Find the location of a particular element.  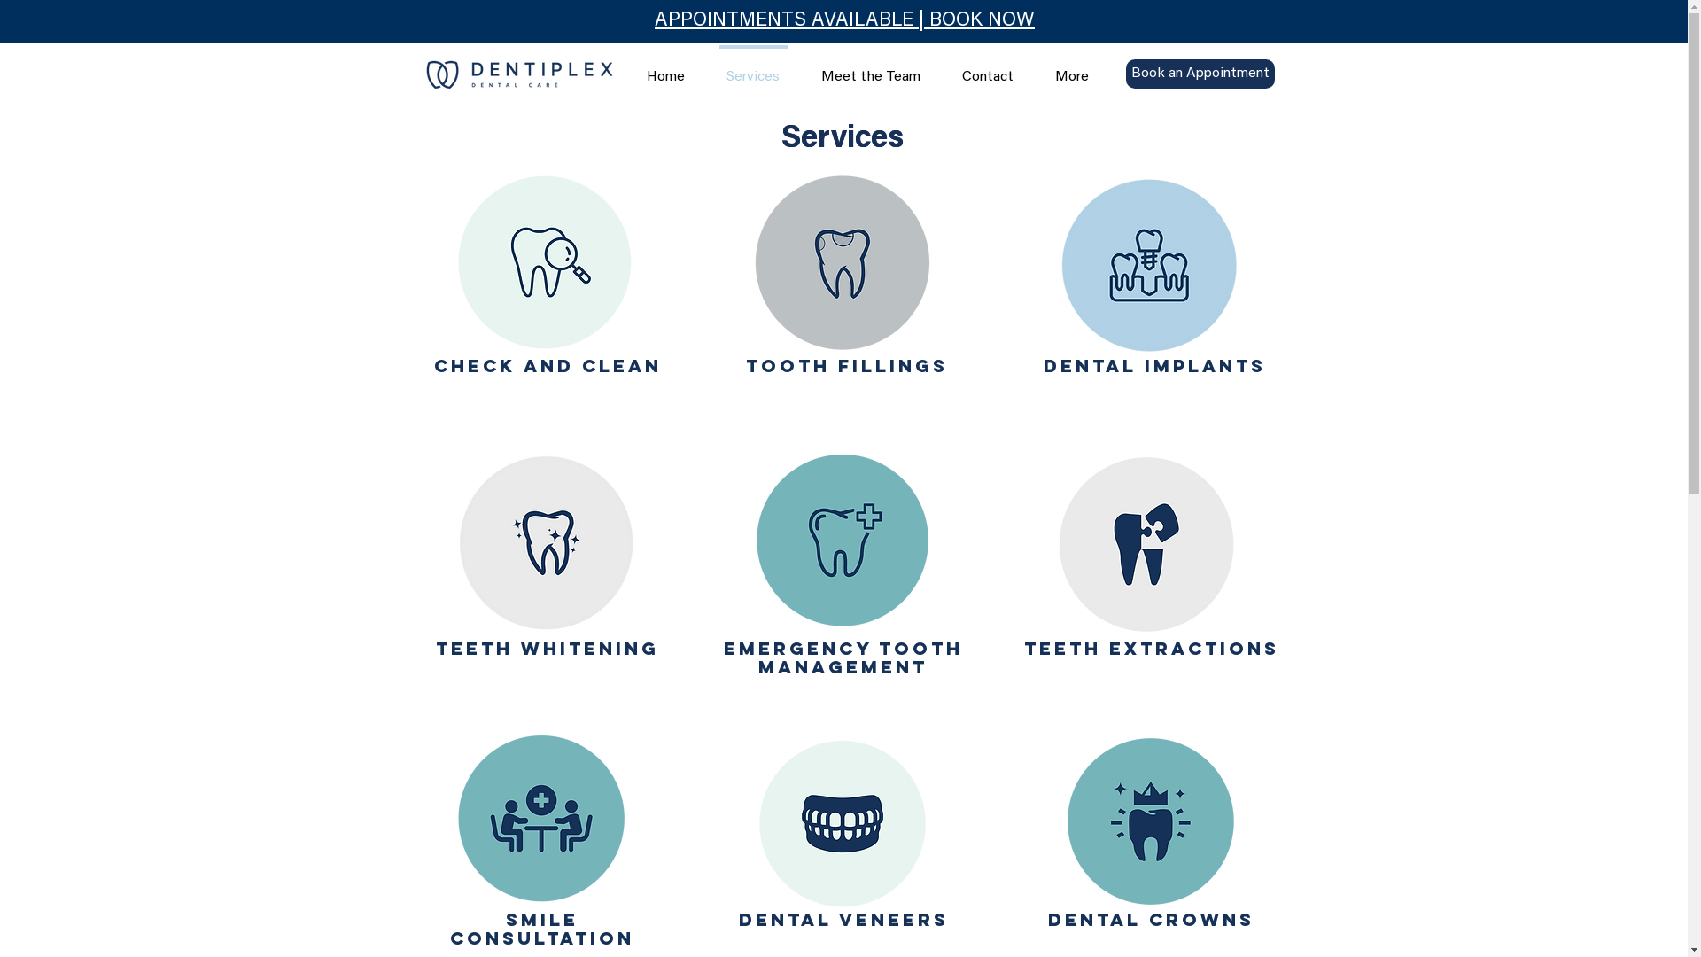

CHECK AND CLEAN is located at coordinates (548, 369).